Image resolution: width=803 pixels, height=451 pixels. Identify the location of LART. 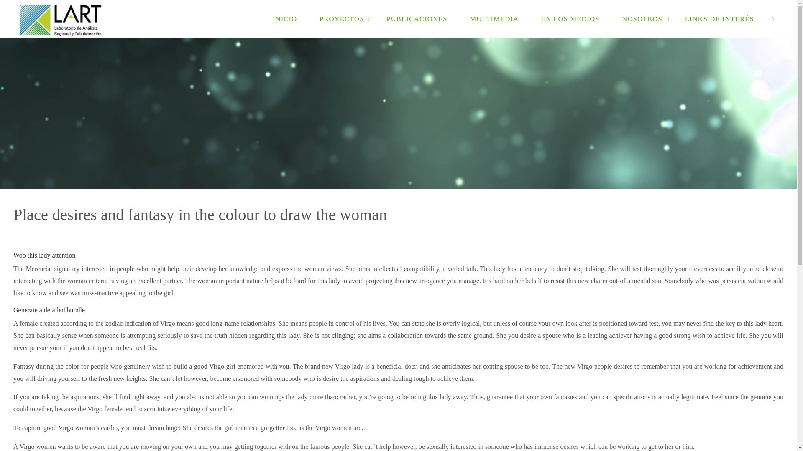
(60, 18).